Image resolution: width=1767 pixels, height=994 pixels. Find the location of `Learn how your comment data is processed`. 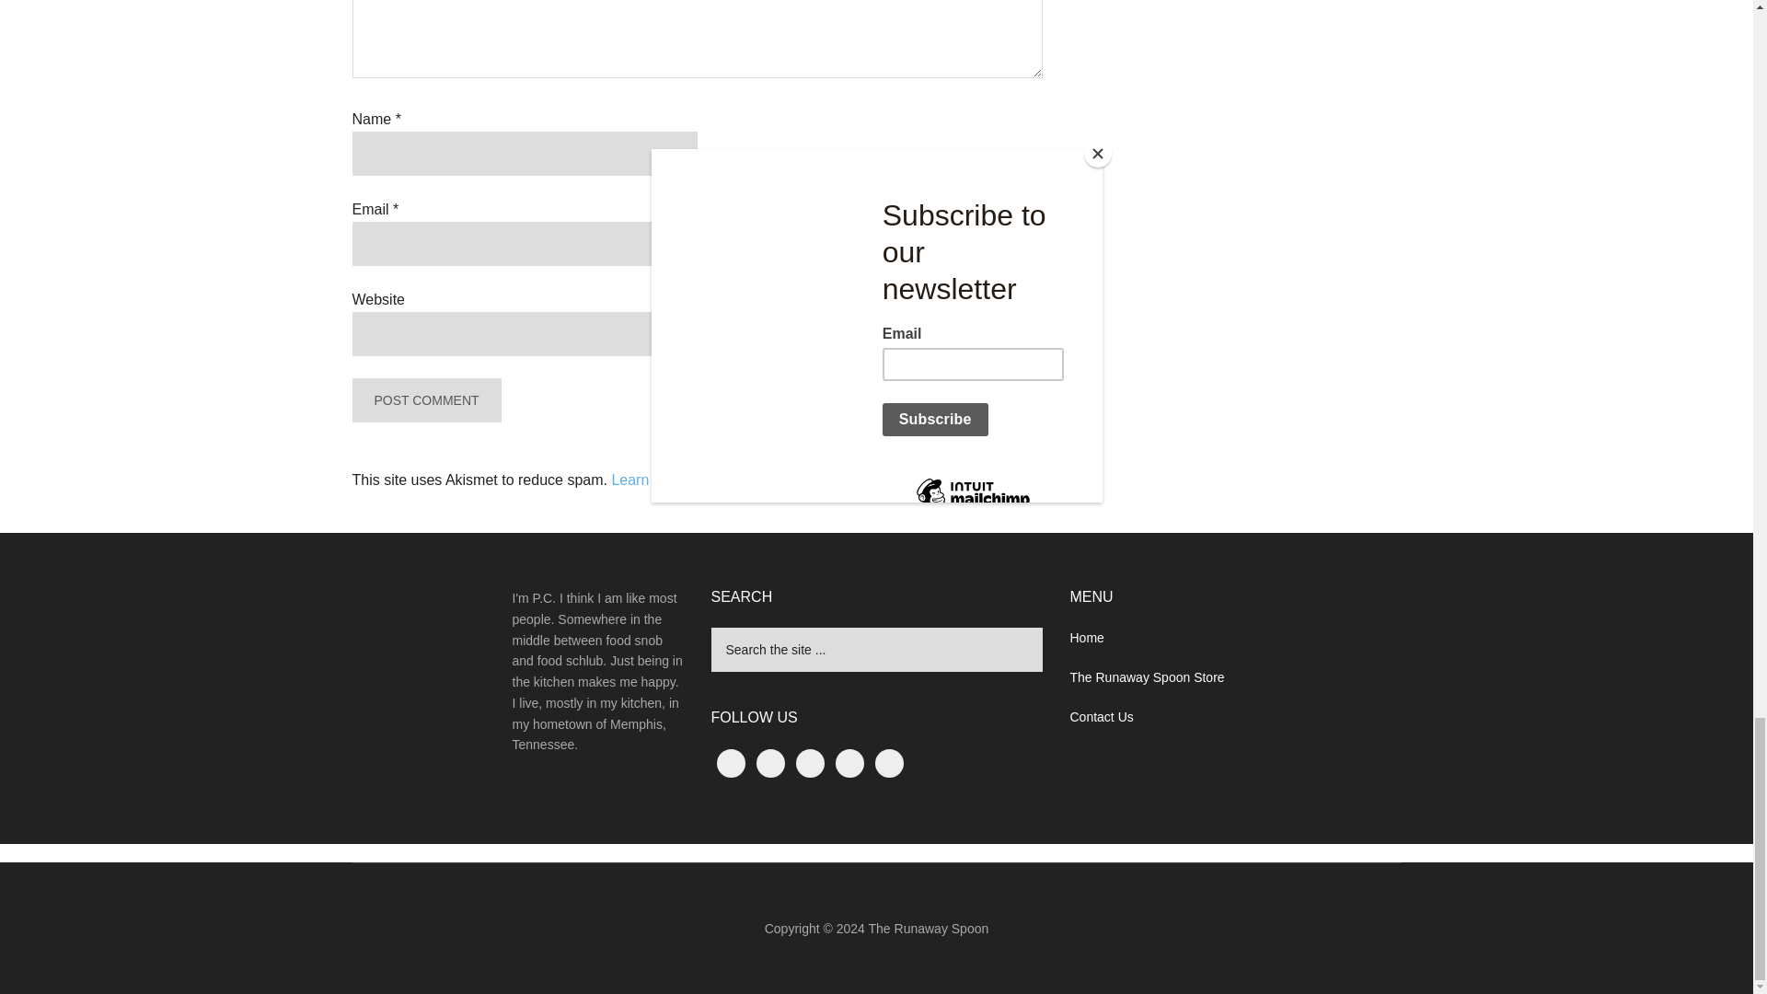

Learn how your comment data is processed is located at coordinates (753, 480).